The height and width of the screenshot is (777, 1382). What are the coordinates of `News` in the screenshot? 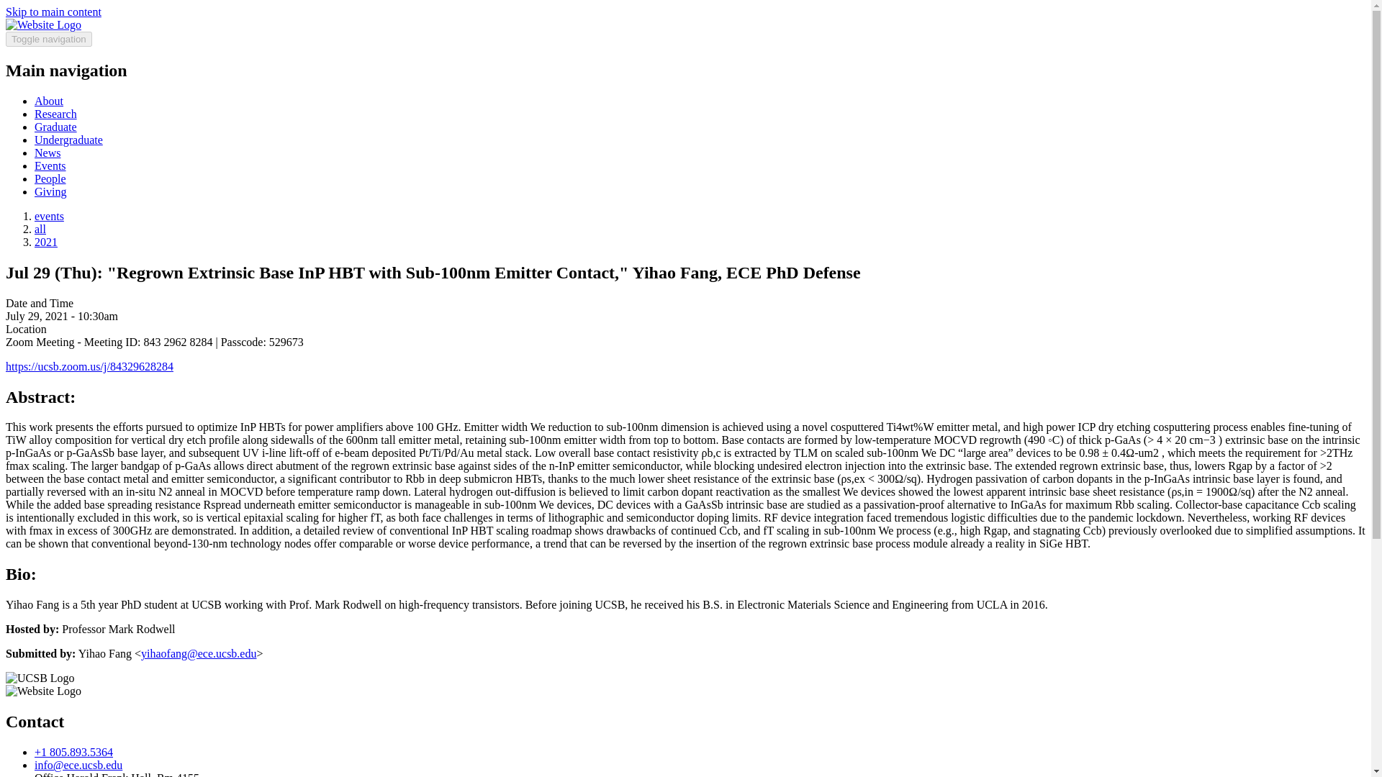 It's located at (48, 153).